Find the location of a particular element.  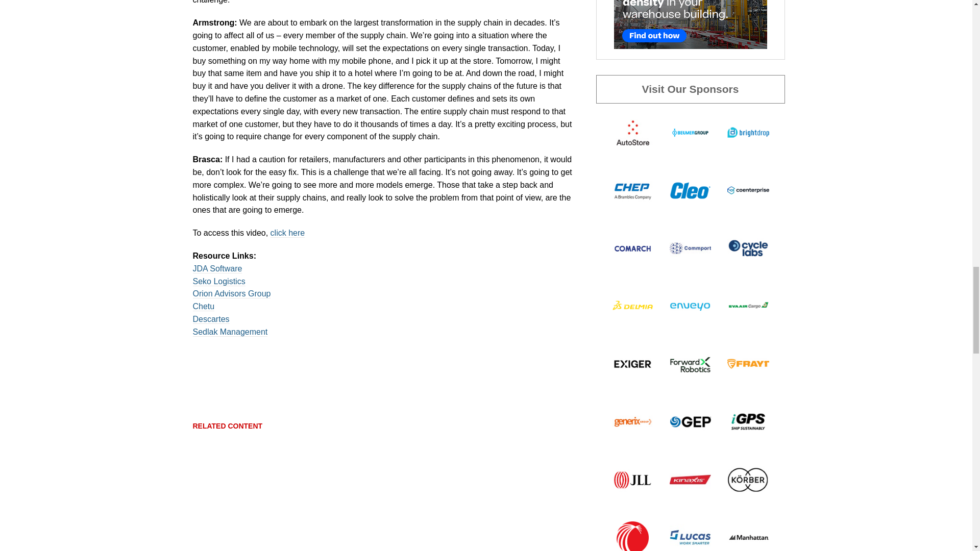

CHEP is located at coordinates (632, 190).